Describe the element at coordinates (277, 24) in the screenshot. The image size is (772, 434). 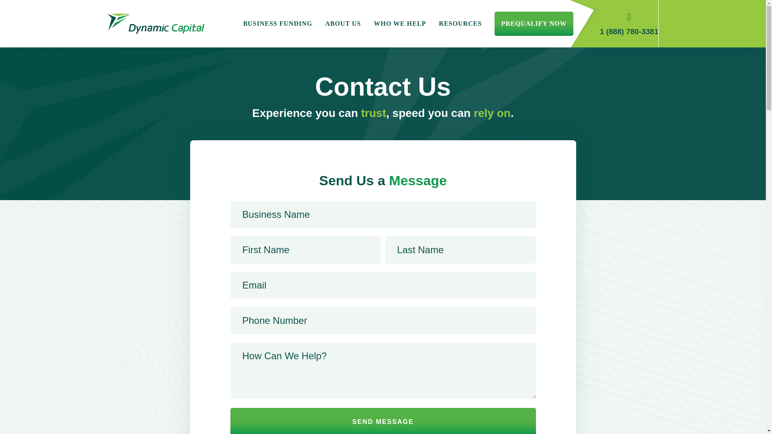
I see `BUSINESS FUNDING` at that location.